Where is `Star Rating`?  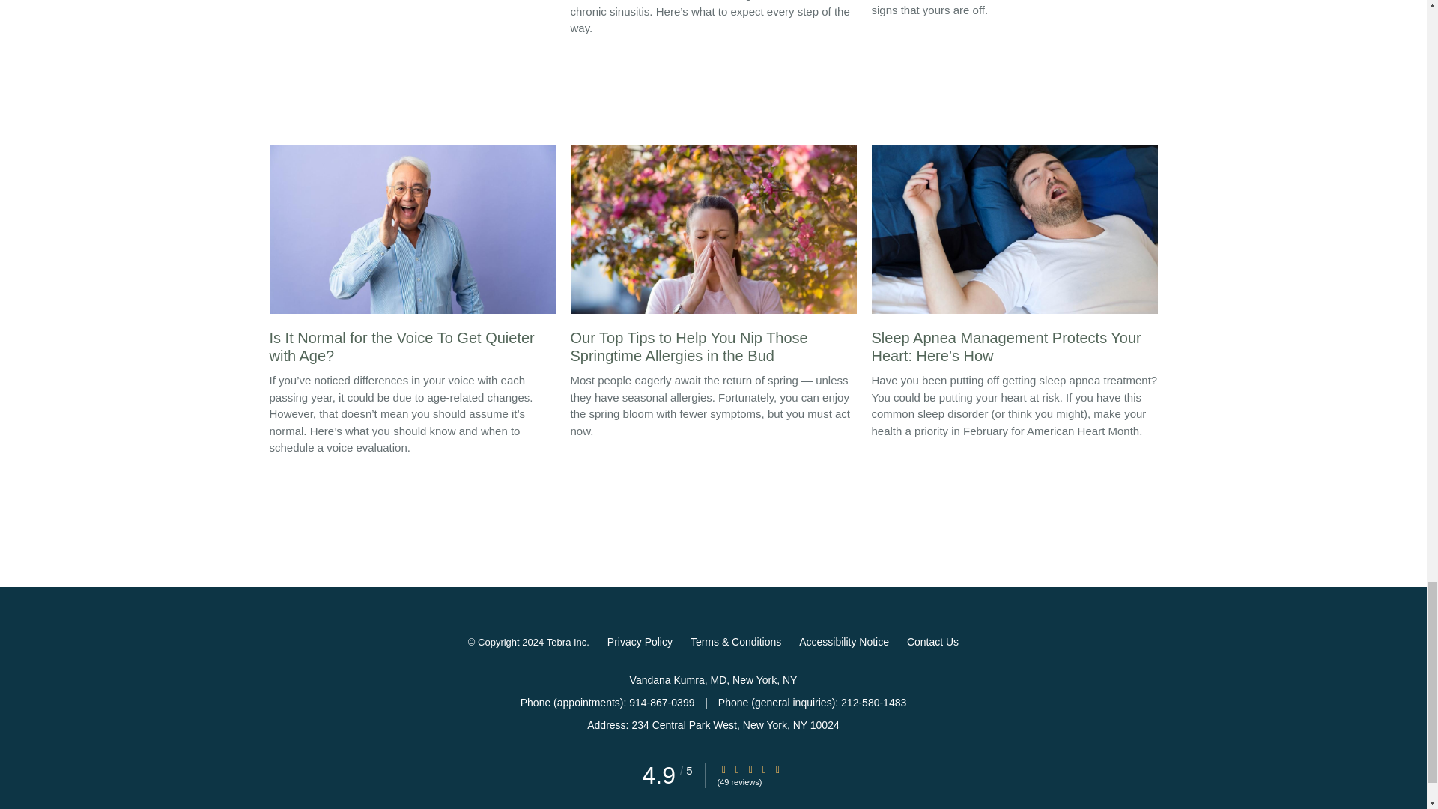
Star Rating is located at coordinates (778, 769).